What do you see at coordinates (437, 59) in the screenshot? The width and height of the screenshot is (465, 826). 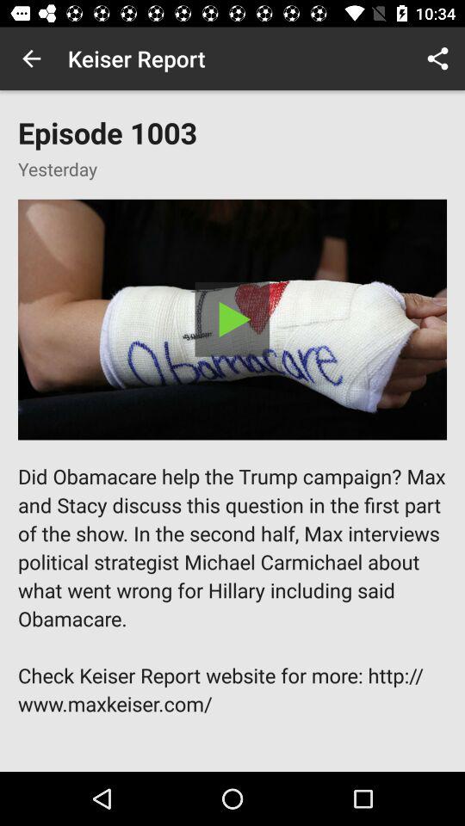 I see `turn on app next to the keiser report item` at bounding box center [437, 59].